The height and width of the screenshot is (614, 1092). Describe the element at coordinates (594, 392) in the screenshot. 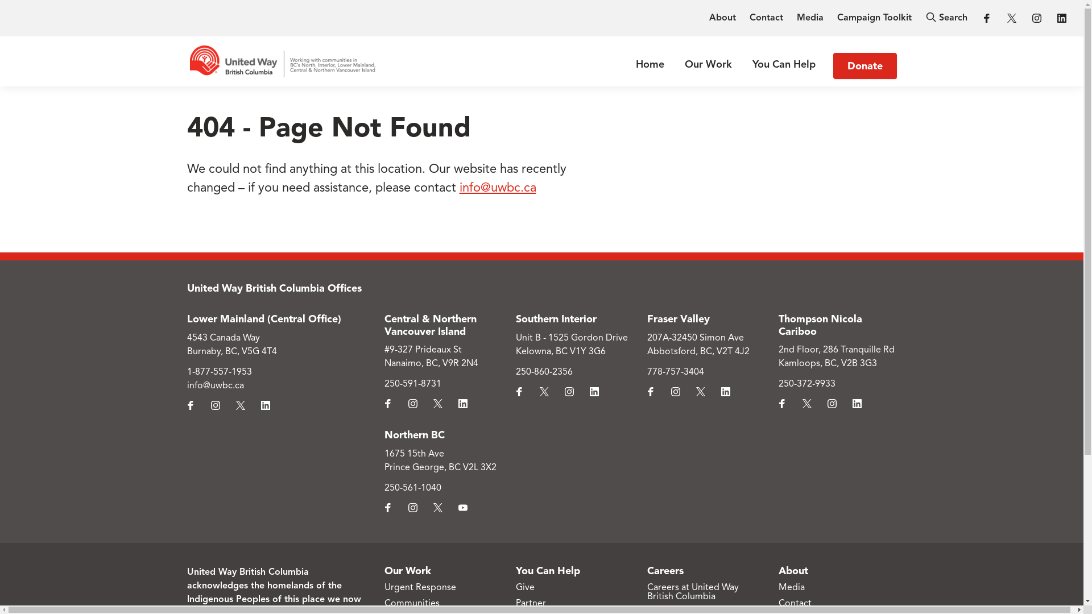

I see `Linkedin` at that location.